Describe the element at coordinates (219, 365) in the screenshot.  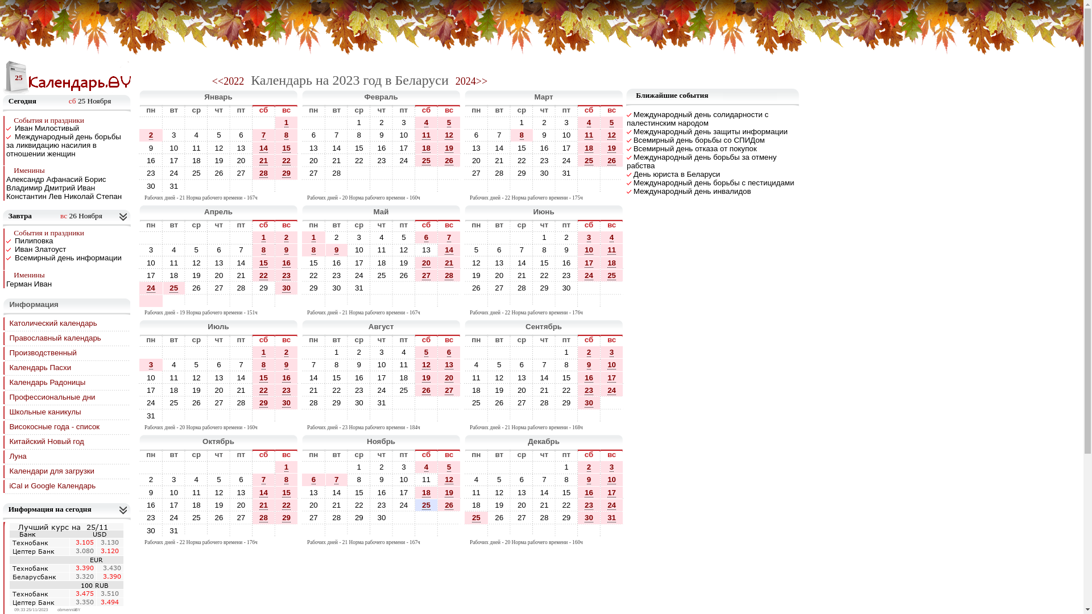
I see `6` at that location.